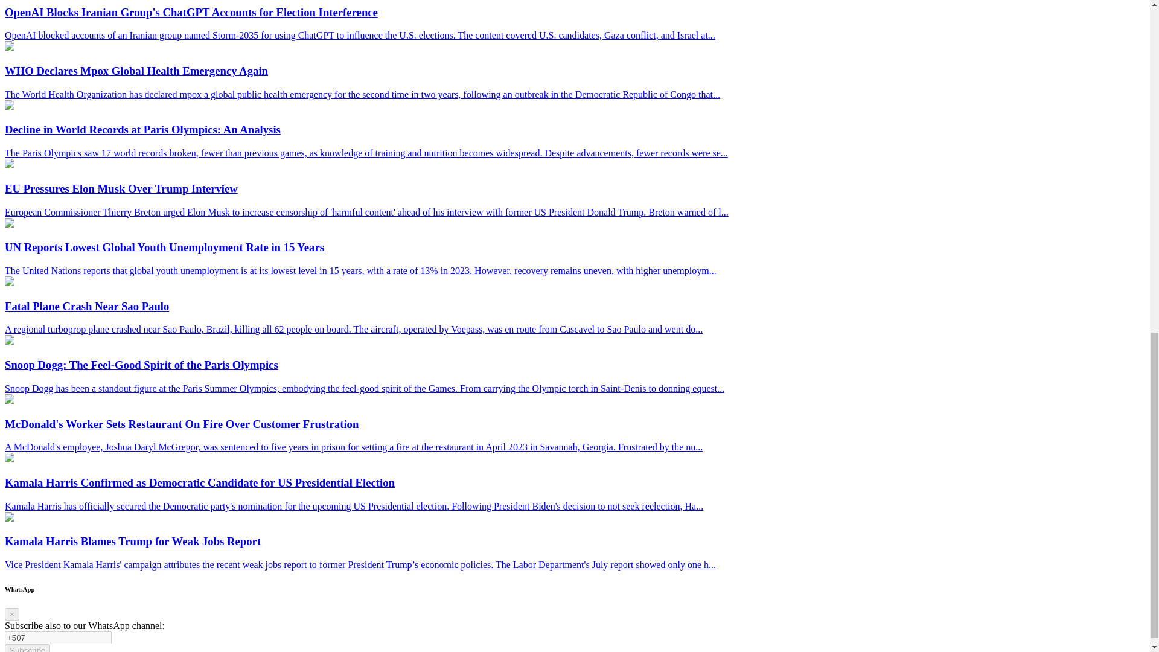 Image resolution: width=1159 pixels, height=652 pixels. Describe the element at coordinates (9, 106) in the screenshot. I see `Decline in World Records at Paris Olympics: An Analysis` at that location.